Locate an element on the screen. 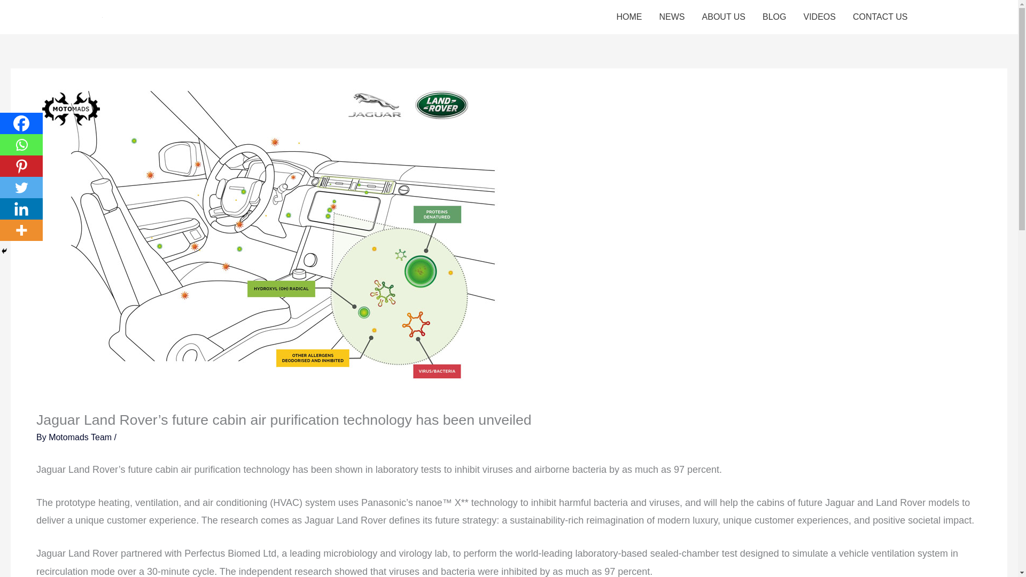  ABOUT US is located at coordinates (724, 17).